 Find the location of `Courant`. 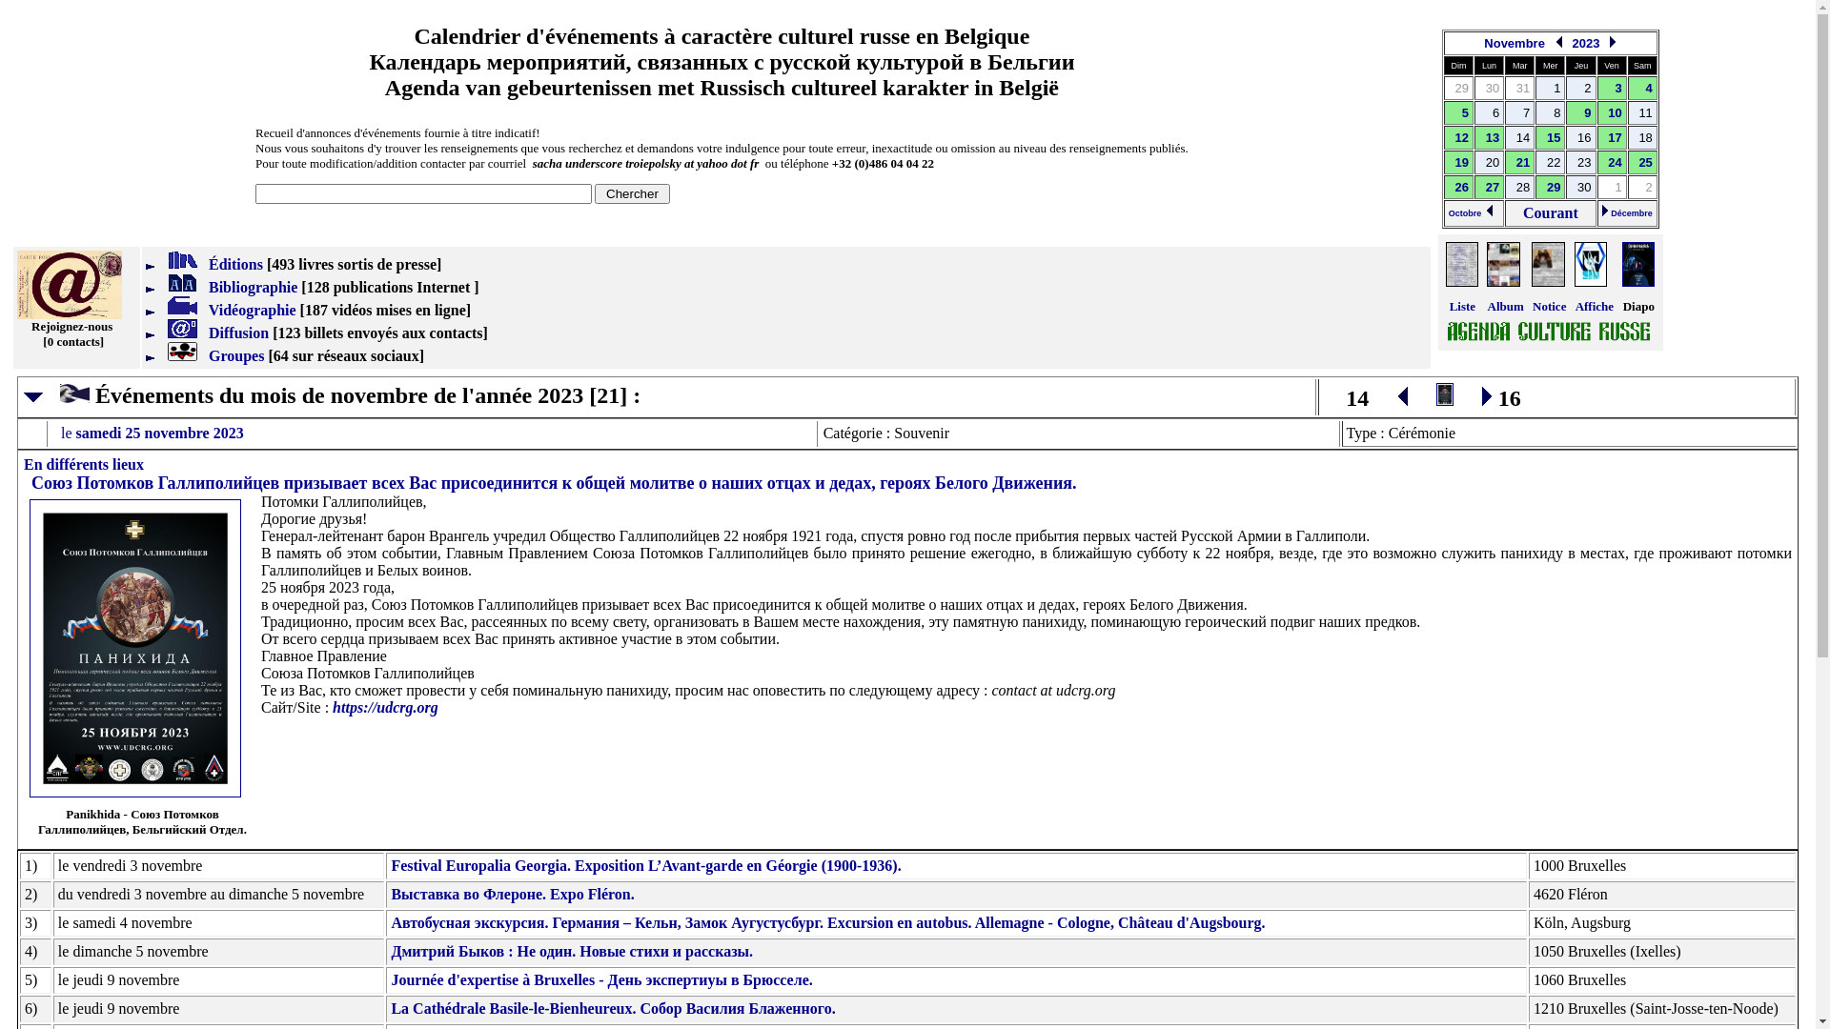

Courant is located at coordinates (1551, 213).